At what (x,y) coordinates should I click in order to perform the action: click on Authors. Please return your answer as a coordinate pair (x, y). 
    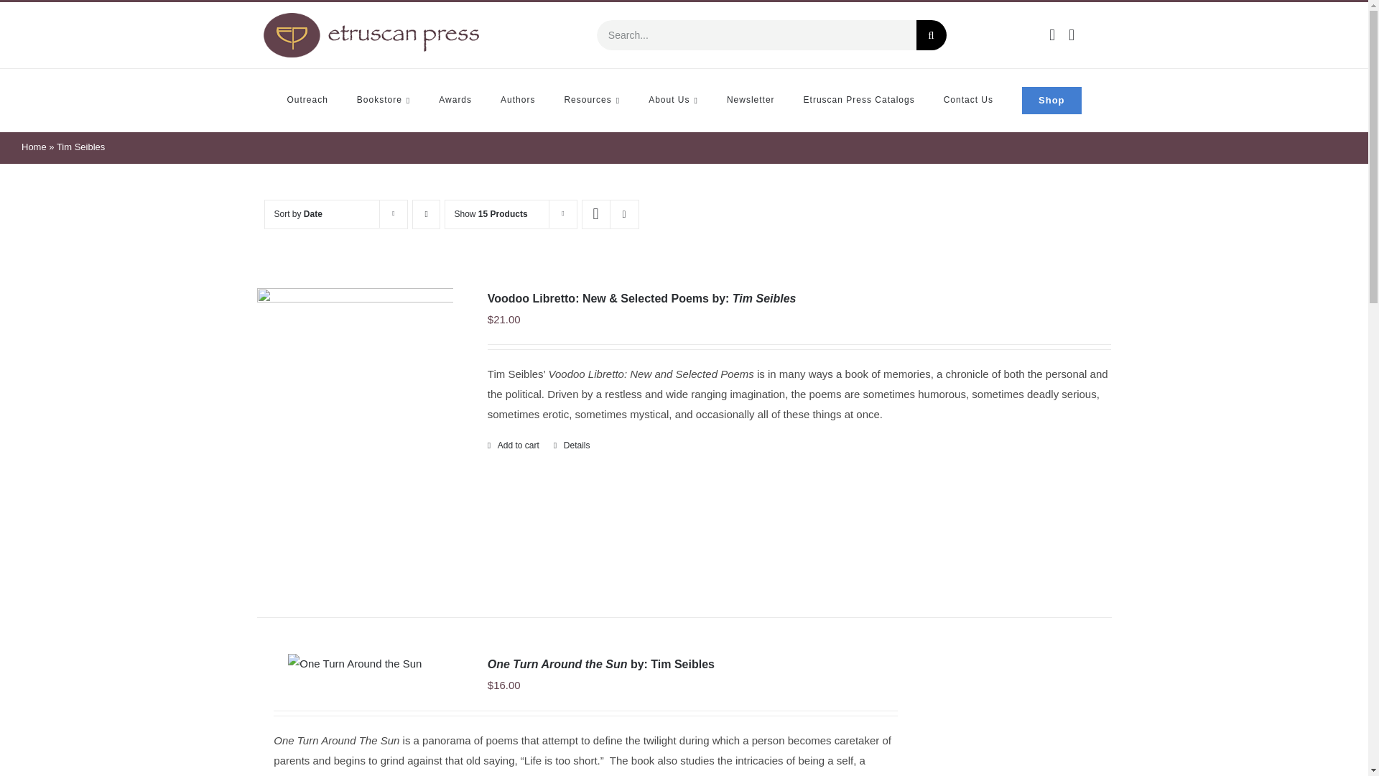
    Looking at the image, I should click on (517, 101).